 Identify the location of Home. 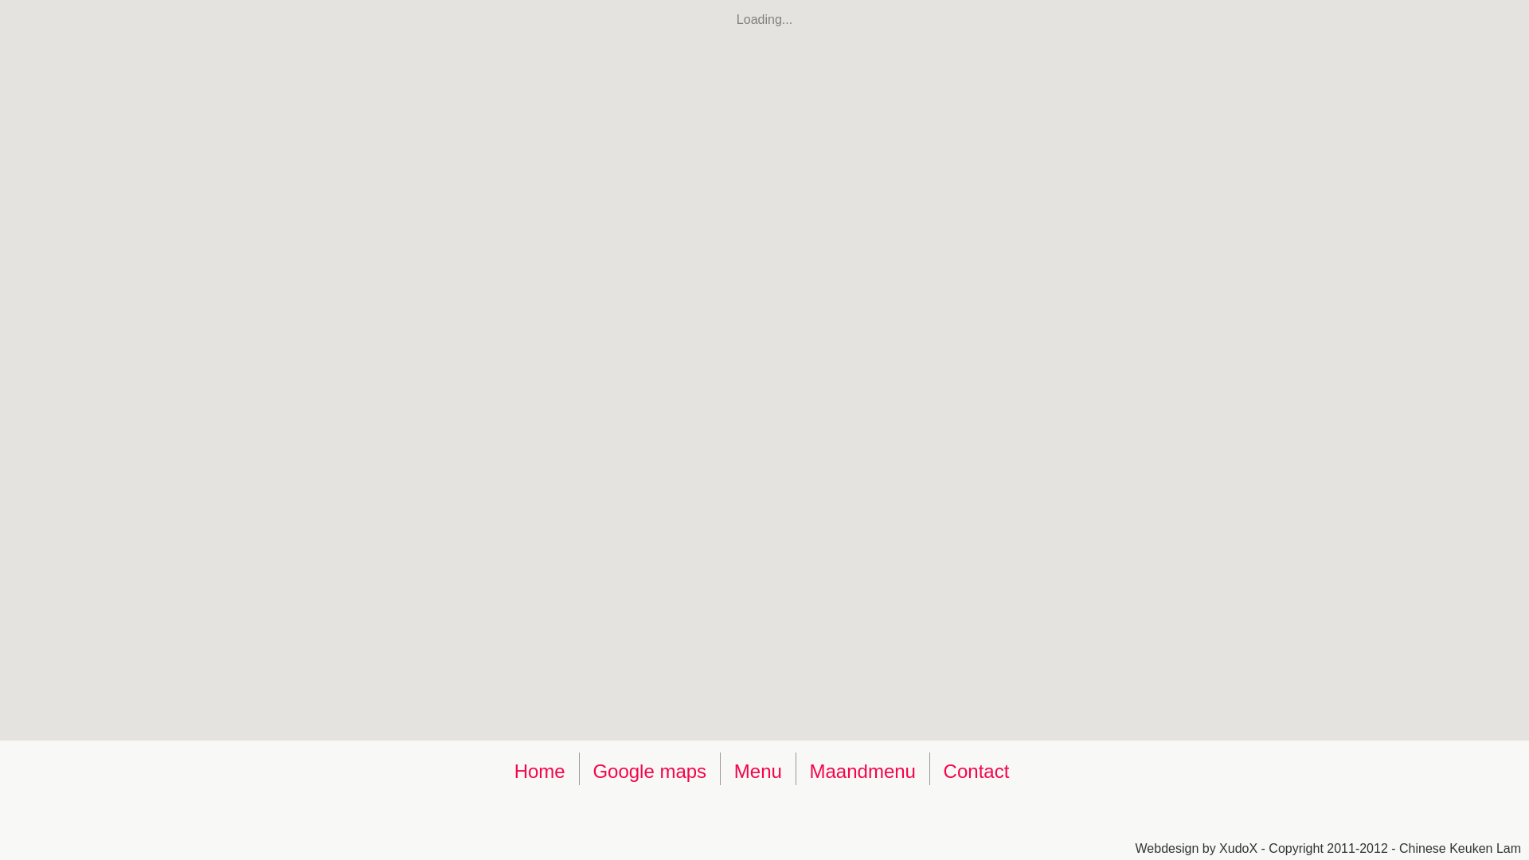
(540, 771).